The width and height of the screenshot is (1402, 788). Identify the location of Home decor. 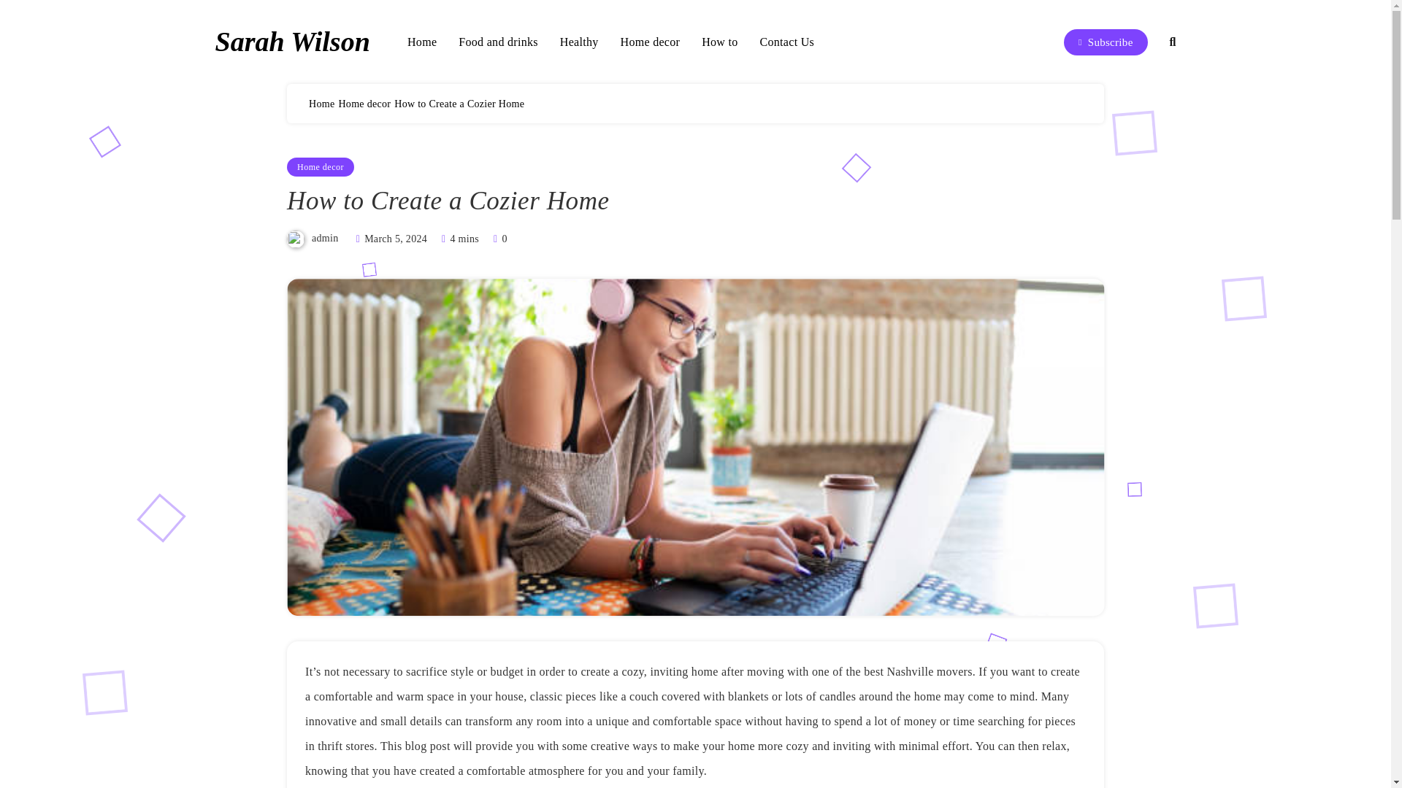
(650, 42).